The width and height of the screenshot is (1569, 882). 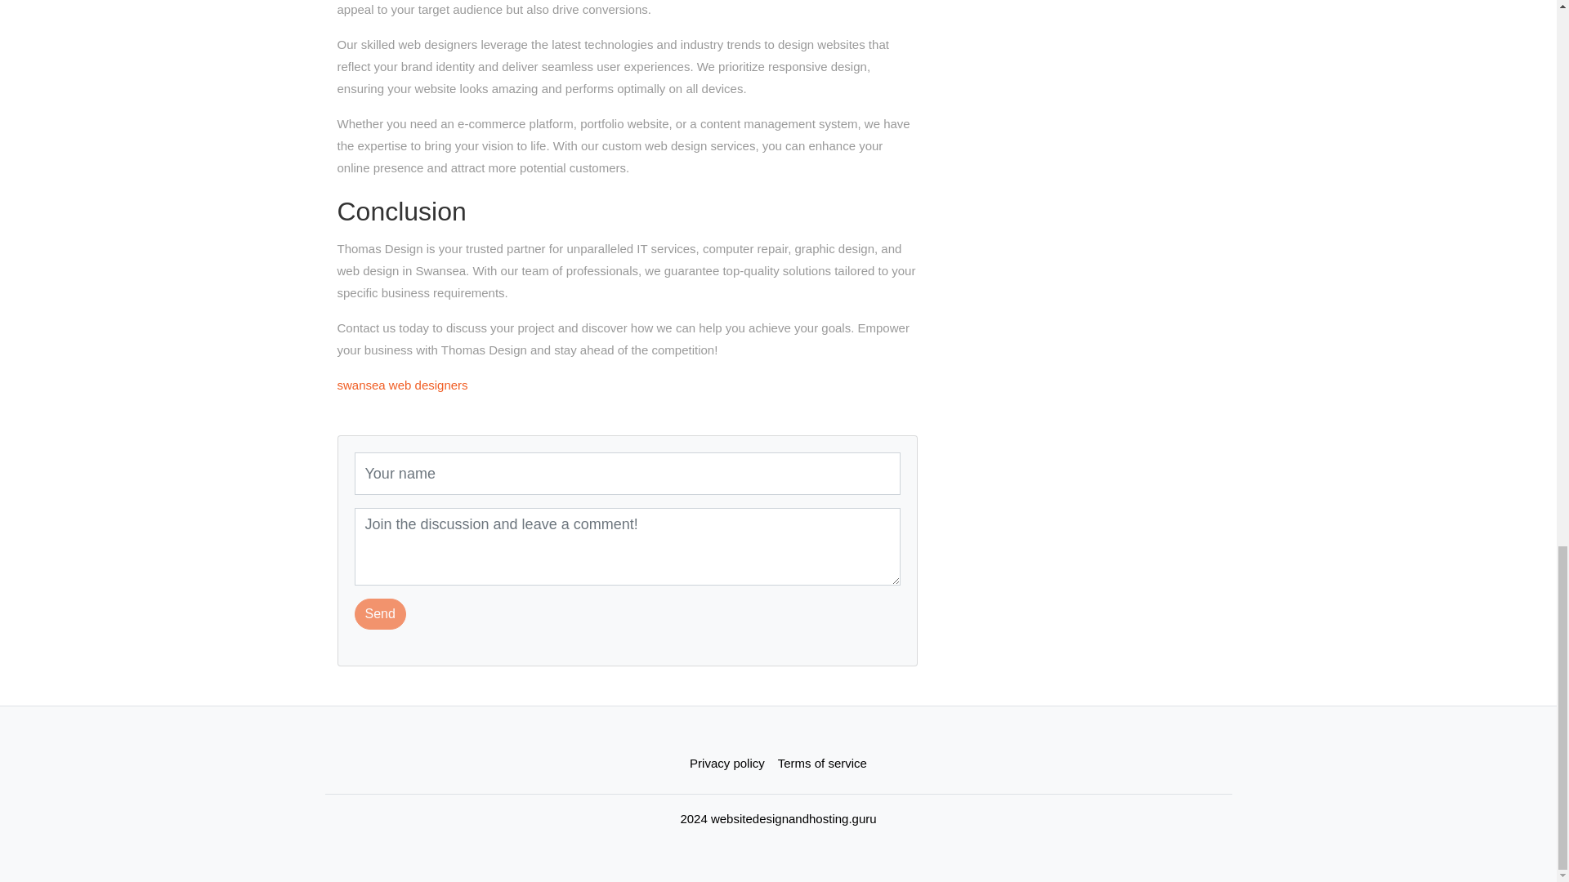 I want to click on Send, so click(x=380, y=614).